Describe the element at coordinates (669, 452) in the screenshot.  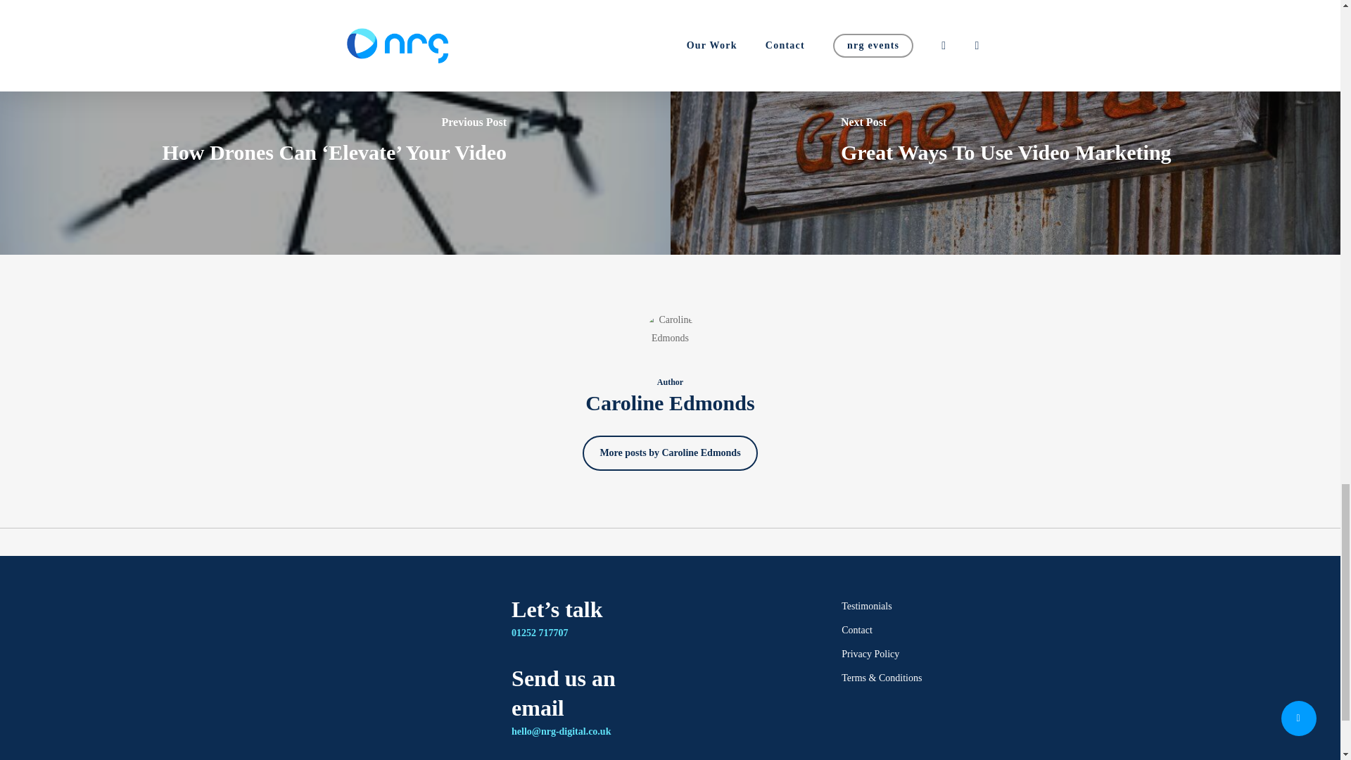
I see `More posts by Caroline Edmonds` at that location.